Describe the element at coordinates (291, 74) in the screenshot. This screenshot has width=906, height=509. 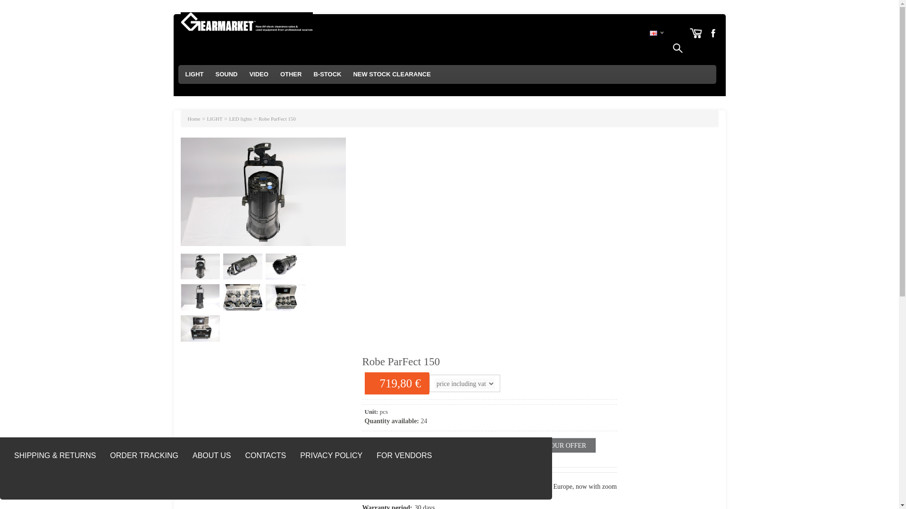
I see `OTHER` at that location.